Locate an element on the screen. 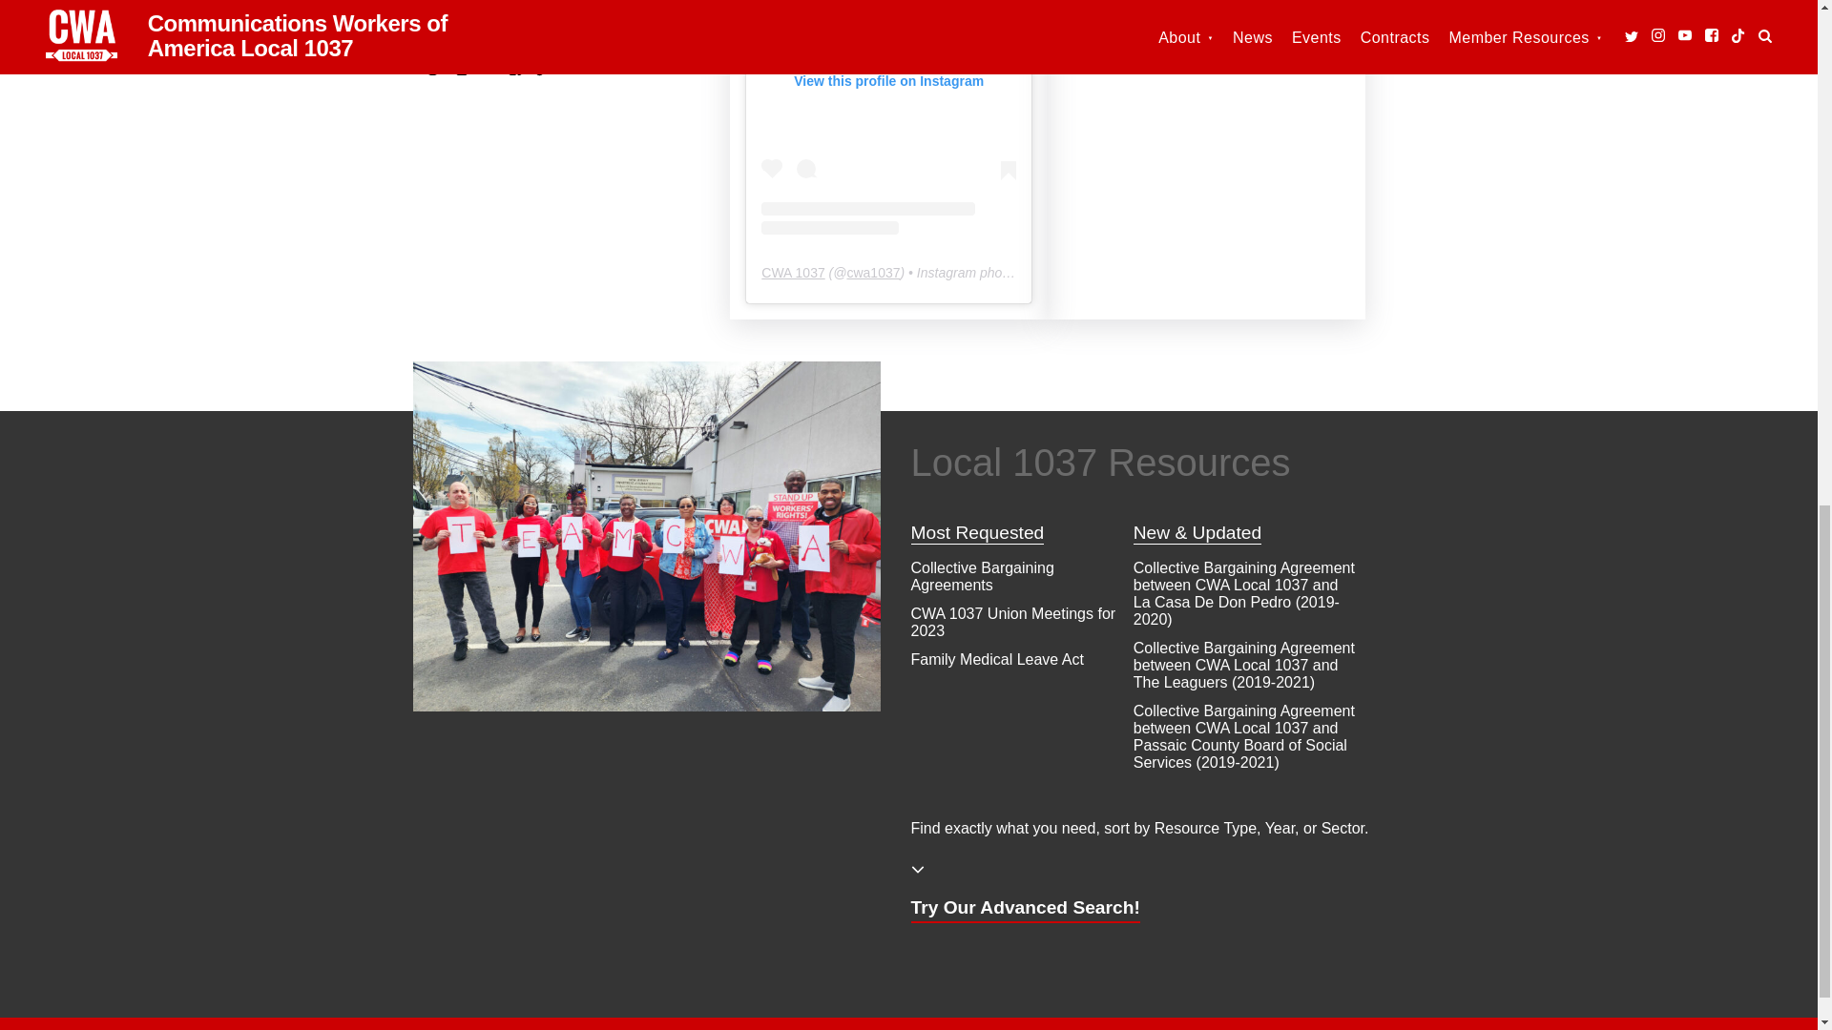  View this profile on Instagram is located at coordinates (889, 117).